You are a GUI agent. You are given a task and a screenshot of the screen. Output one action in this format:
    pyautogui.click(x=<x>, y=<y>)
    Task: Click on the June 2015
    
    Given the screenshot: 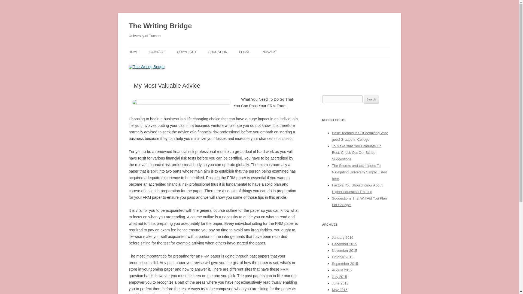 What is the action you would take?
    pyautogui.click(x=340, y=283)
    